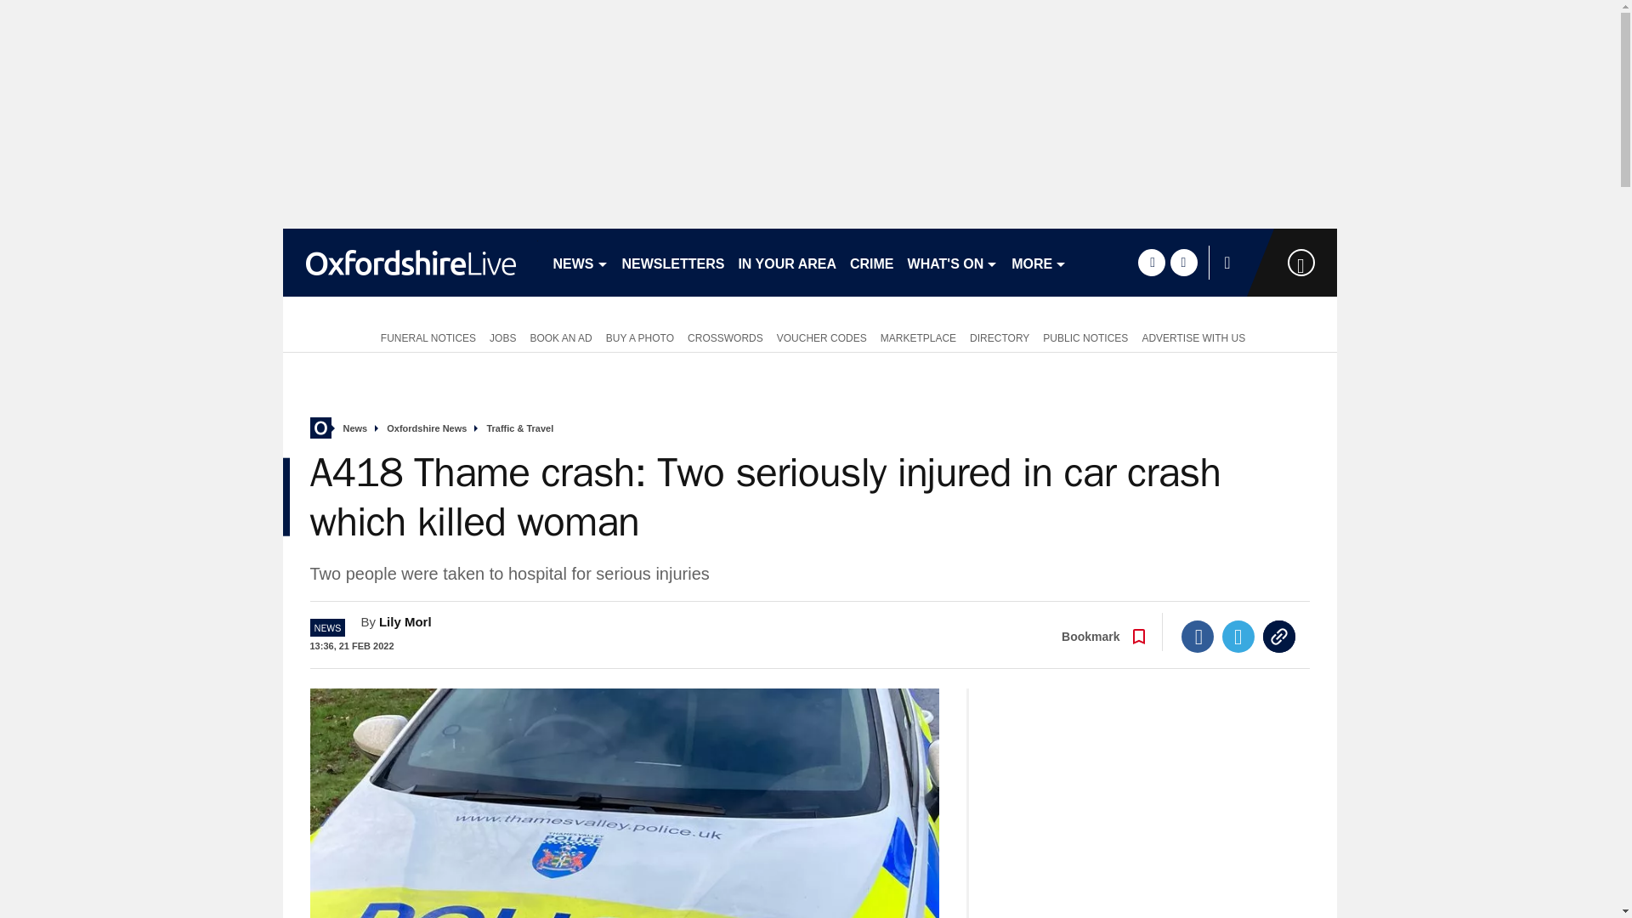 This screenshot has width=1632, height=918. Describe the element at coordinates (580, 262) in the screenshot. I see `NEWS` at that location.